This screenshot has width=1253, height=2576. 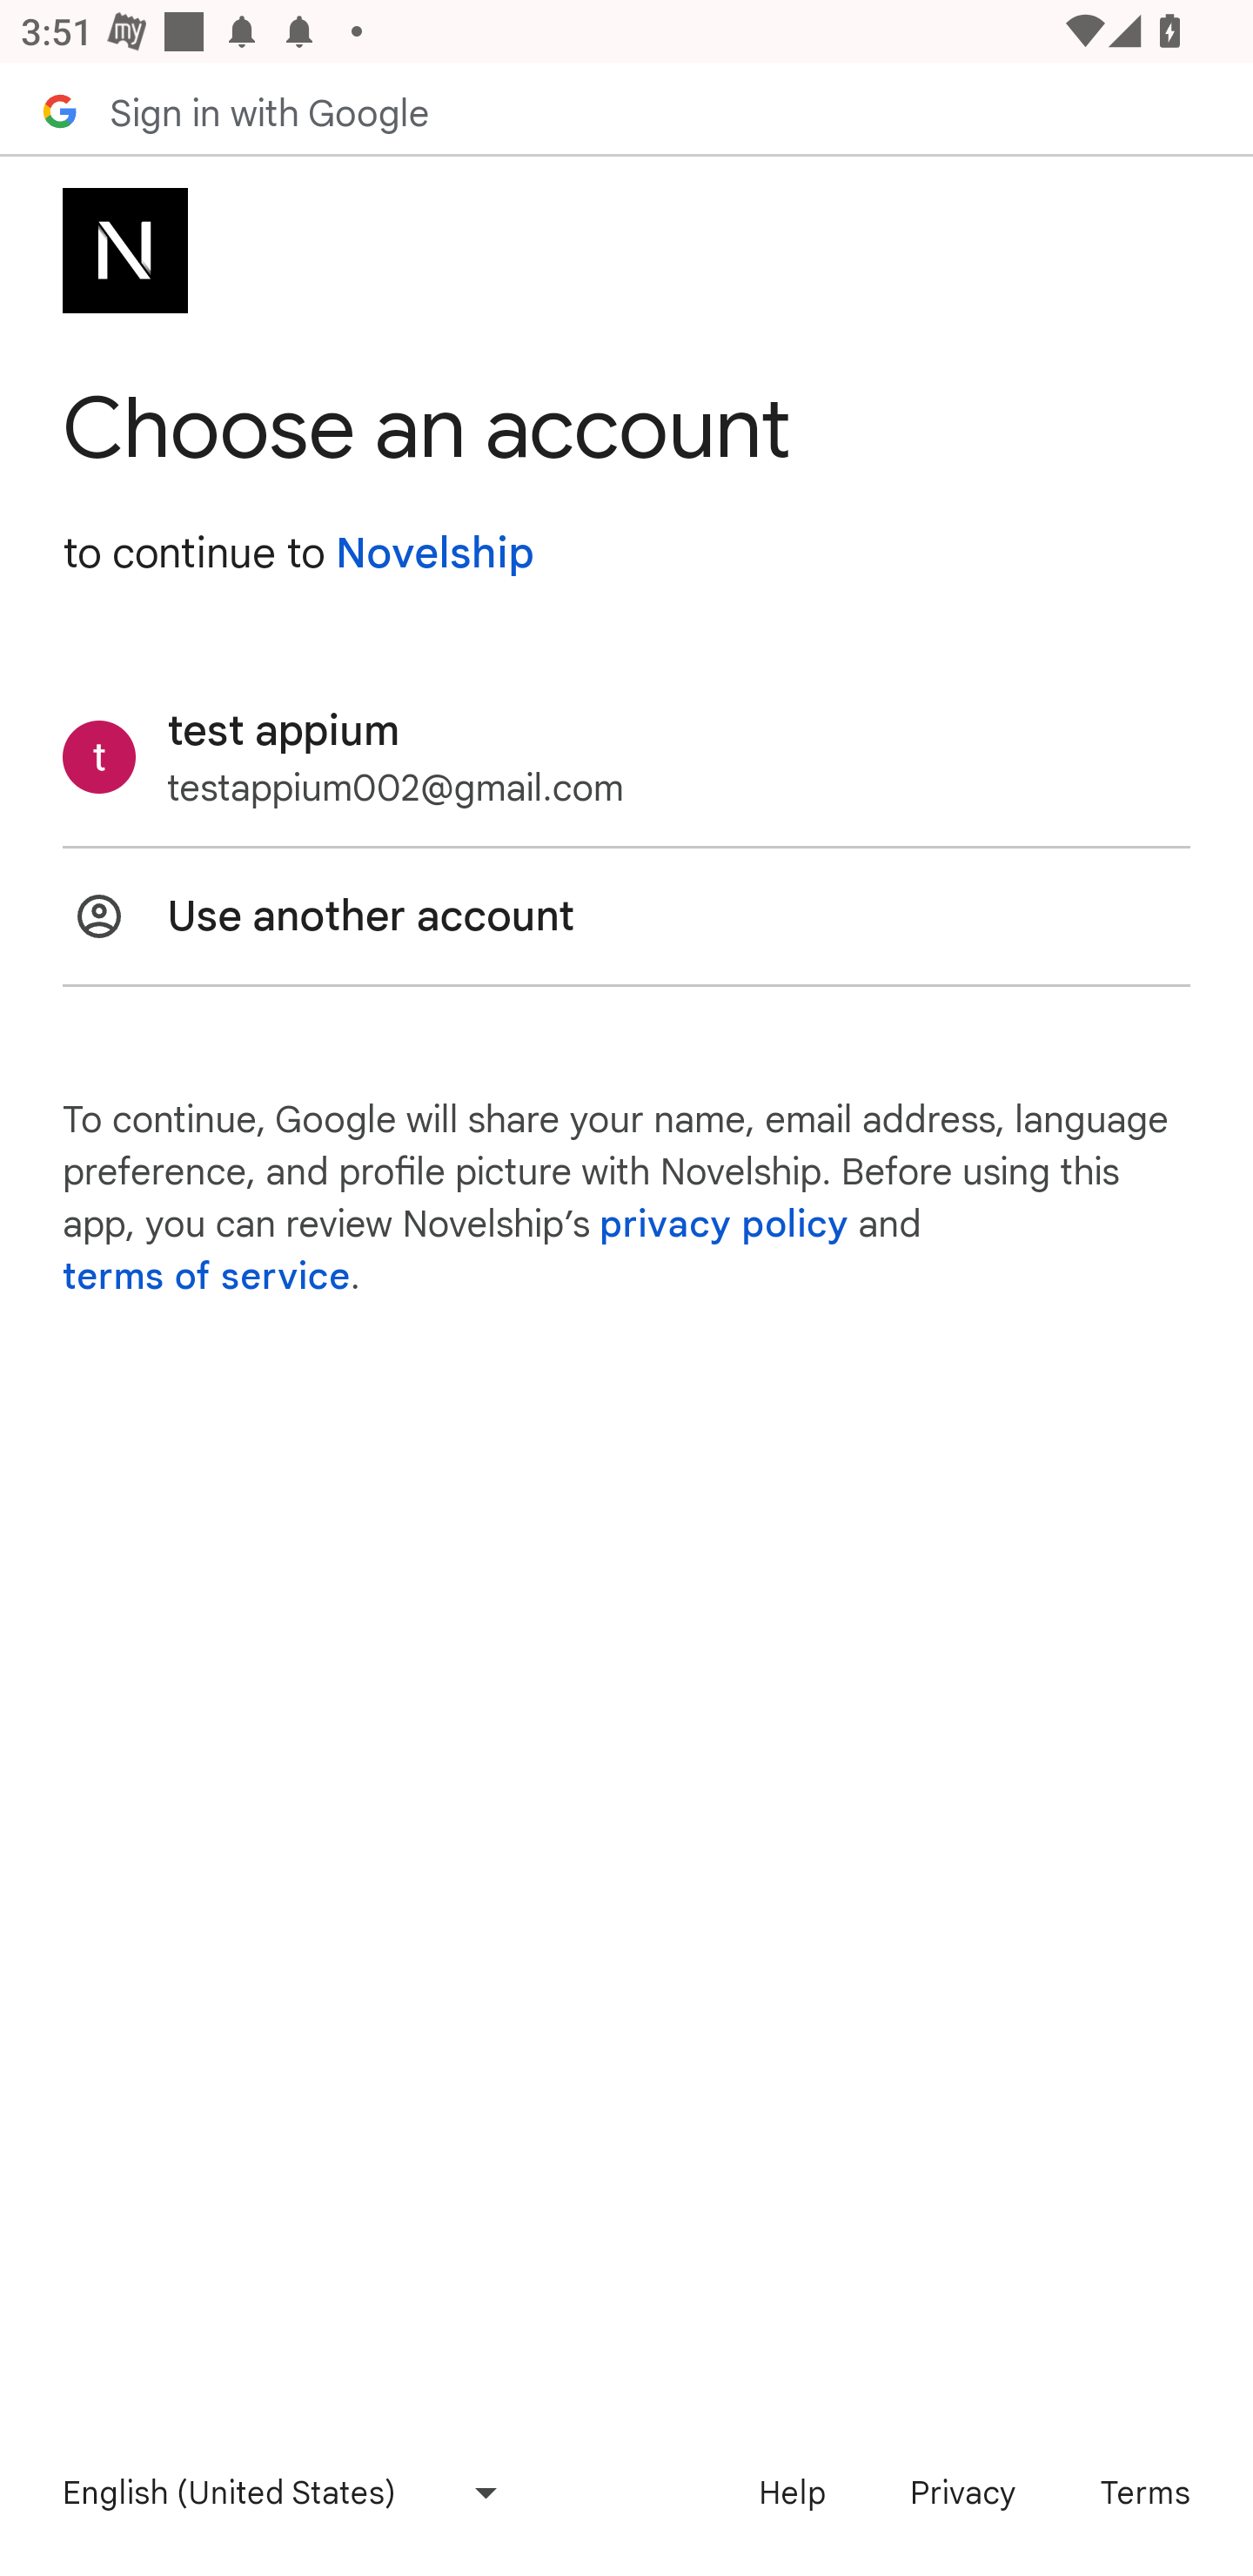 I want to click on terms of service, so click(x=207, y=1276).